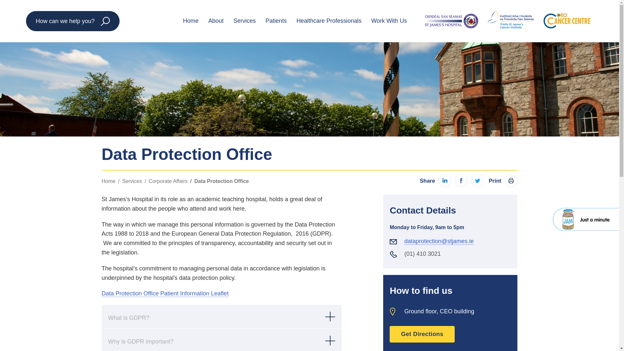  Describe the element at coordinates (216, 21) in the screenshot. I see `About` at that location.